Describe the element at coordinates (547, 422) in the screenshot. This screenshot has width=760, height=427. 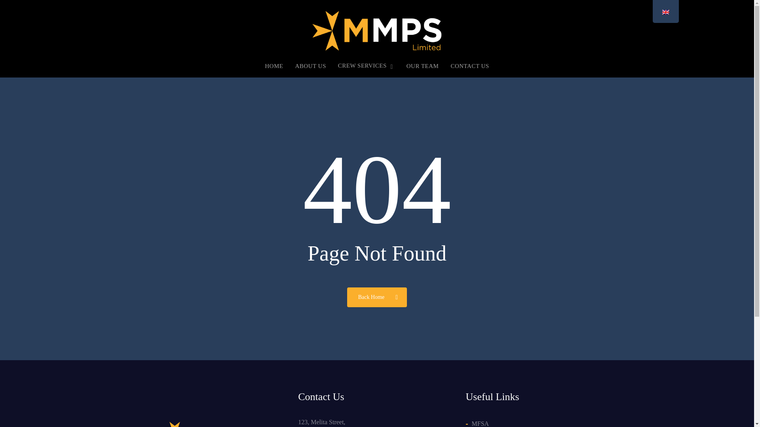
I see `MFSA` at that location.